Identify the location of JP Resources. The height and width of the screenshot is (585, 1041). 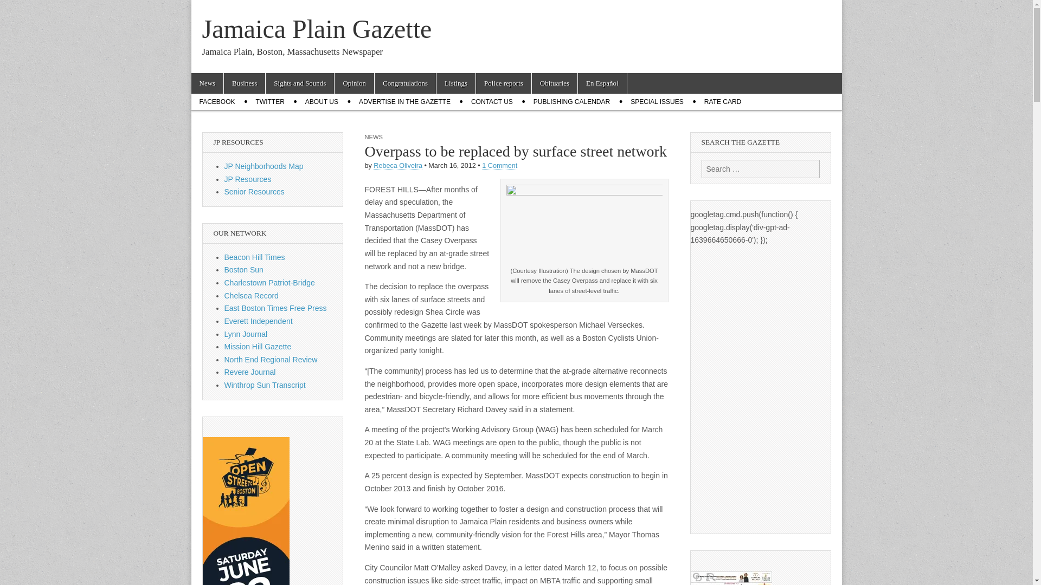
(248, 179).